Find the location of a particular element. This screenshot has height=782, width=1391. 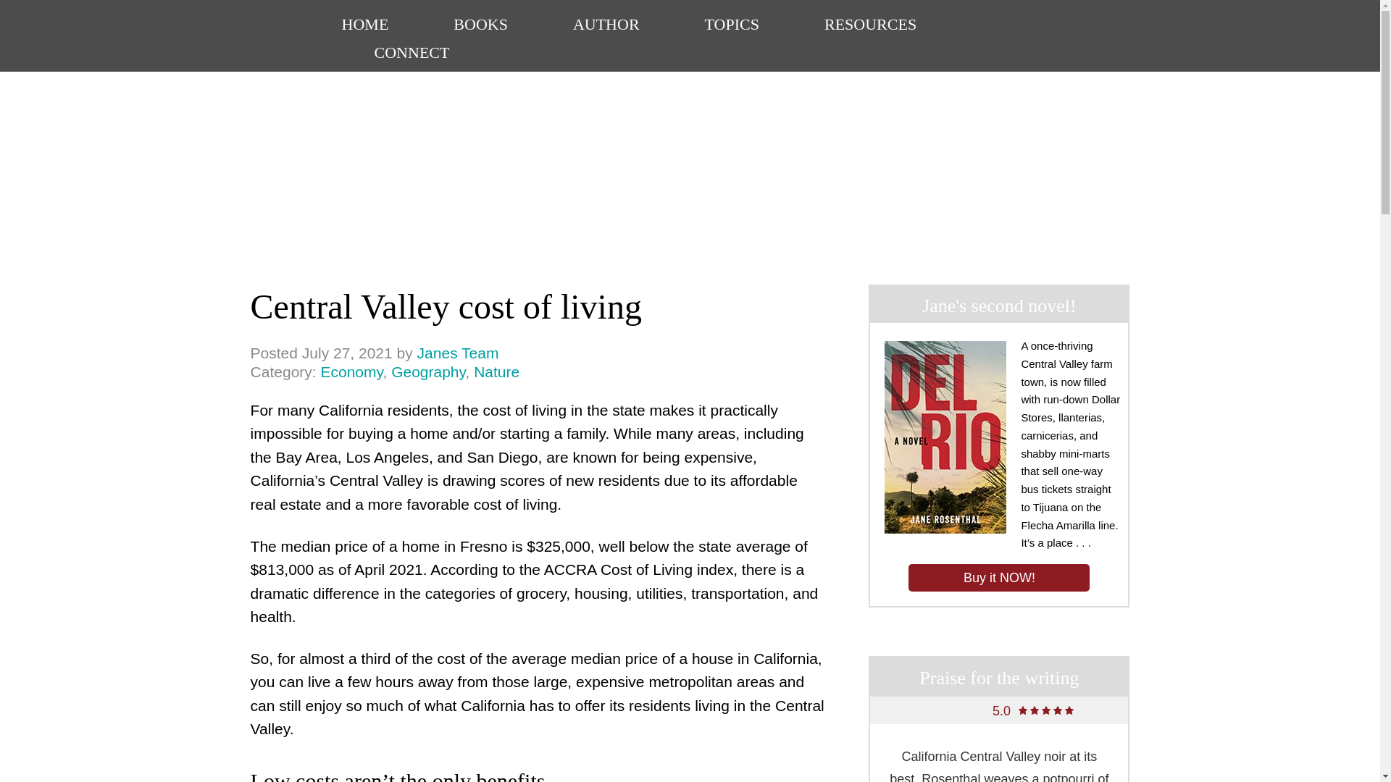

Buy it NOW! is located at coordinates (480, 26).